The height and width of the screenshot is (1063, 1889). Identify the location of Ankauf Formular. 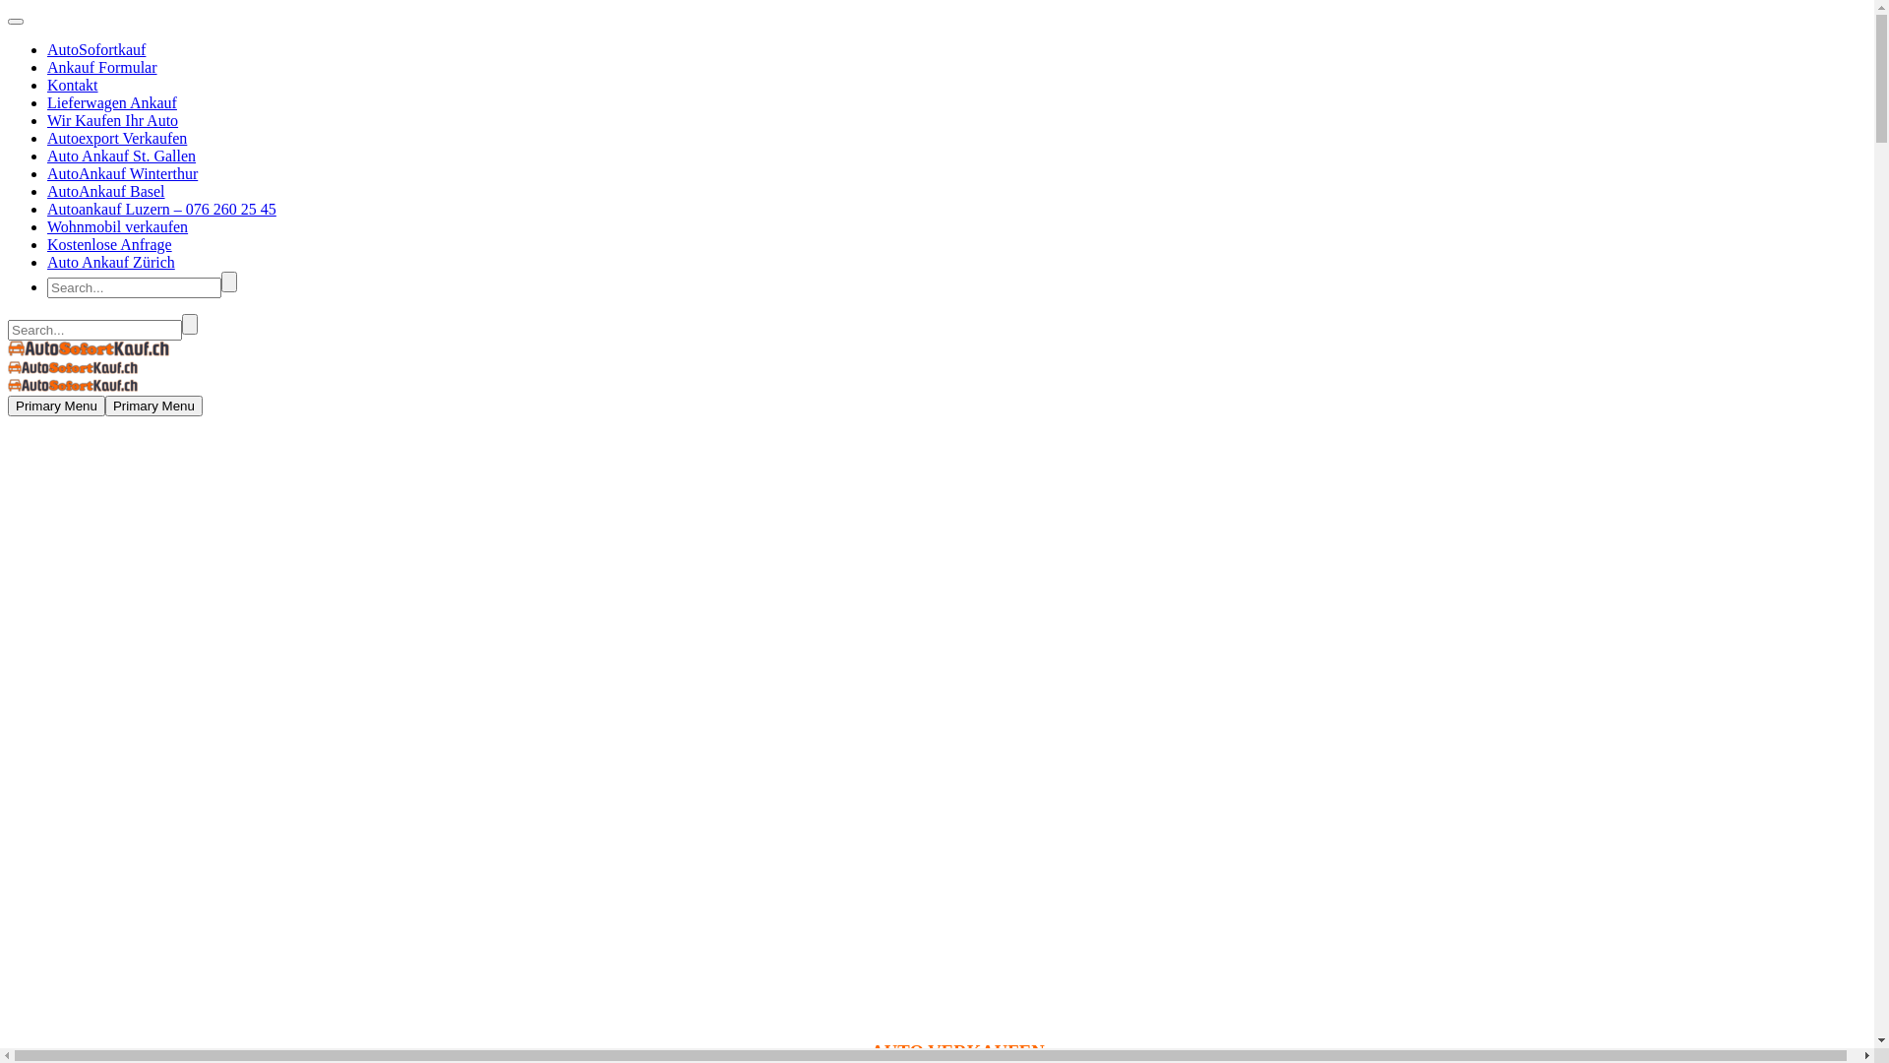
(102, 67).